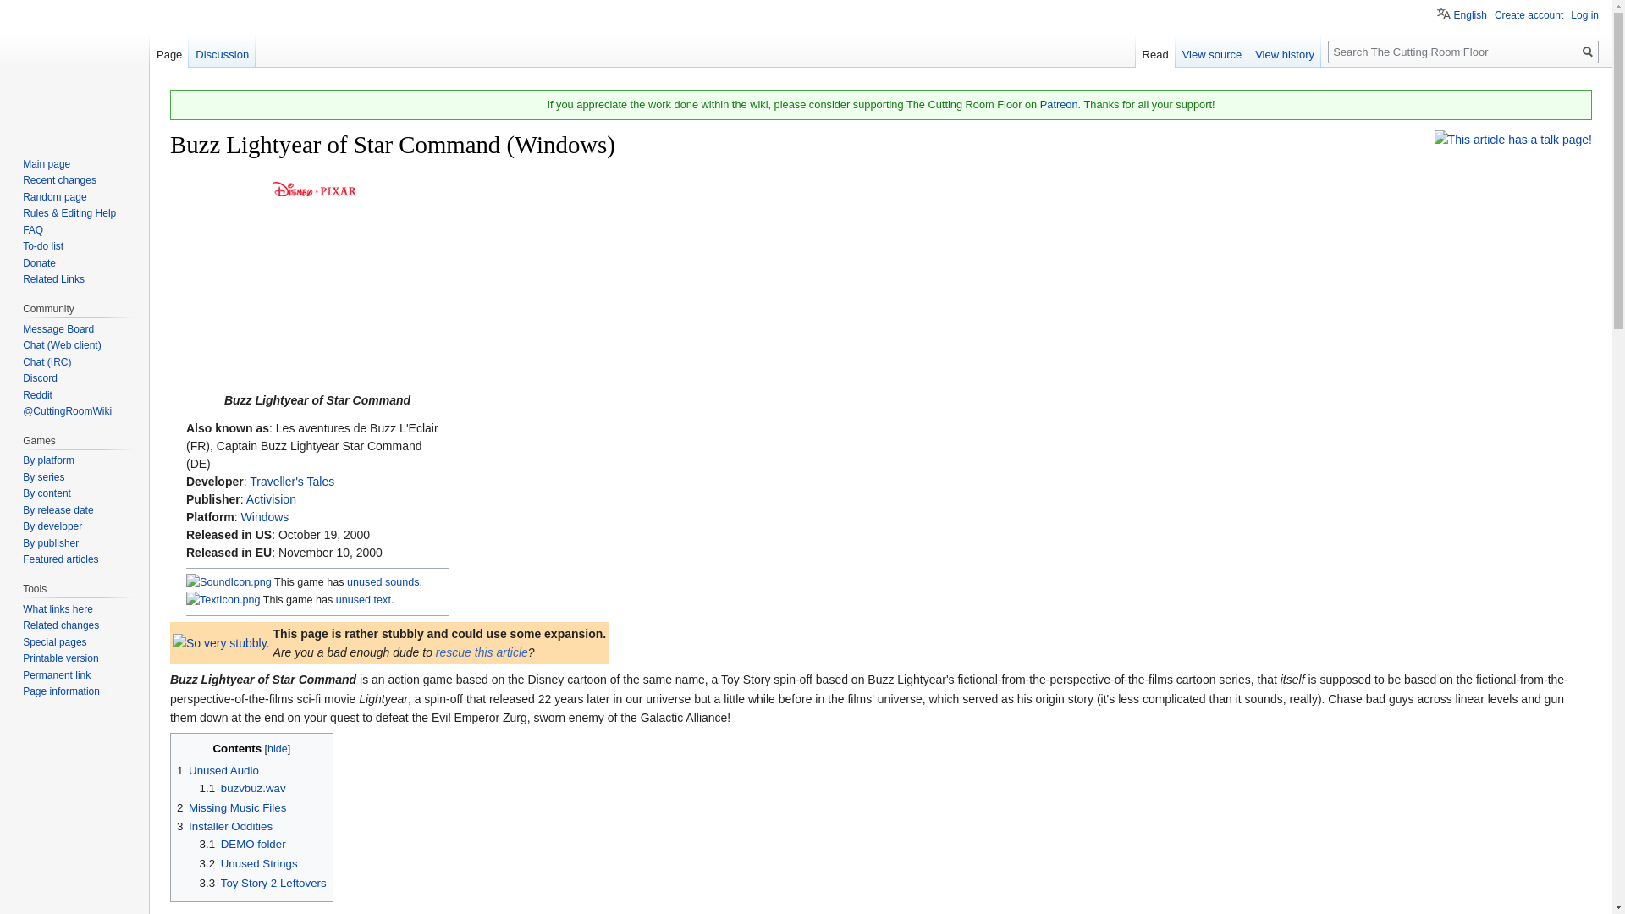  What do you see at coordinates (264, 516) in the screenshot?
I see `Category:Windows games` at bounding box center [264, 516].